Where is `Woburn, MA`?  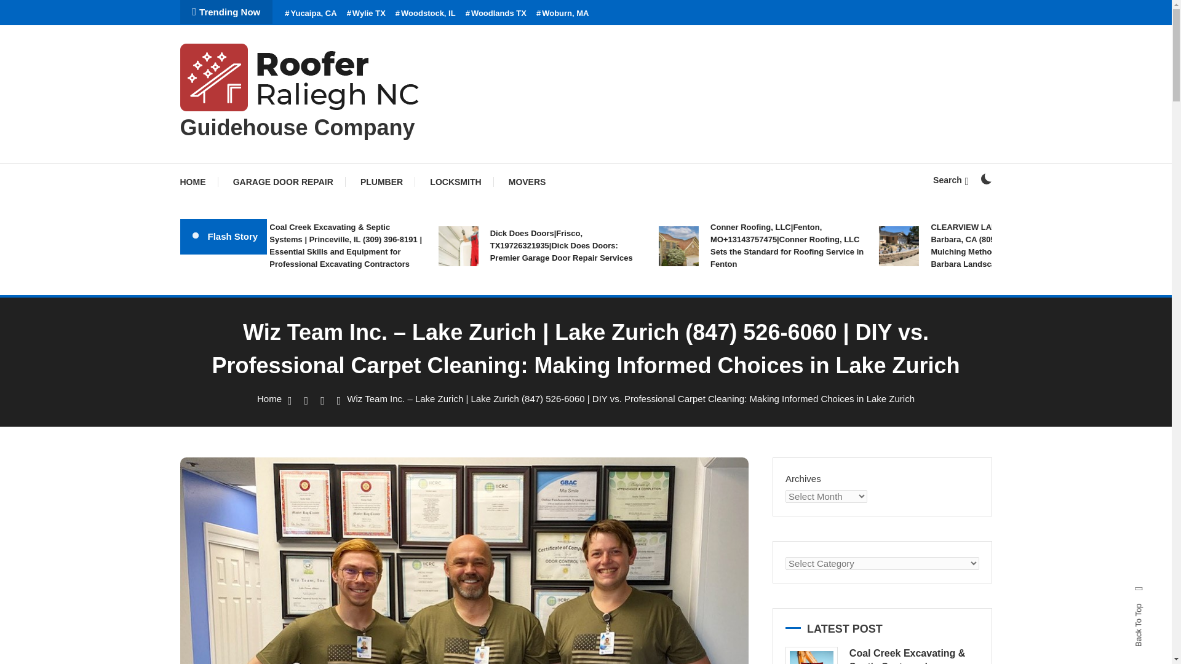
Woburn, MA is located at coordinates (562, 14).